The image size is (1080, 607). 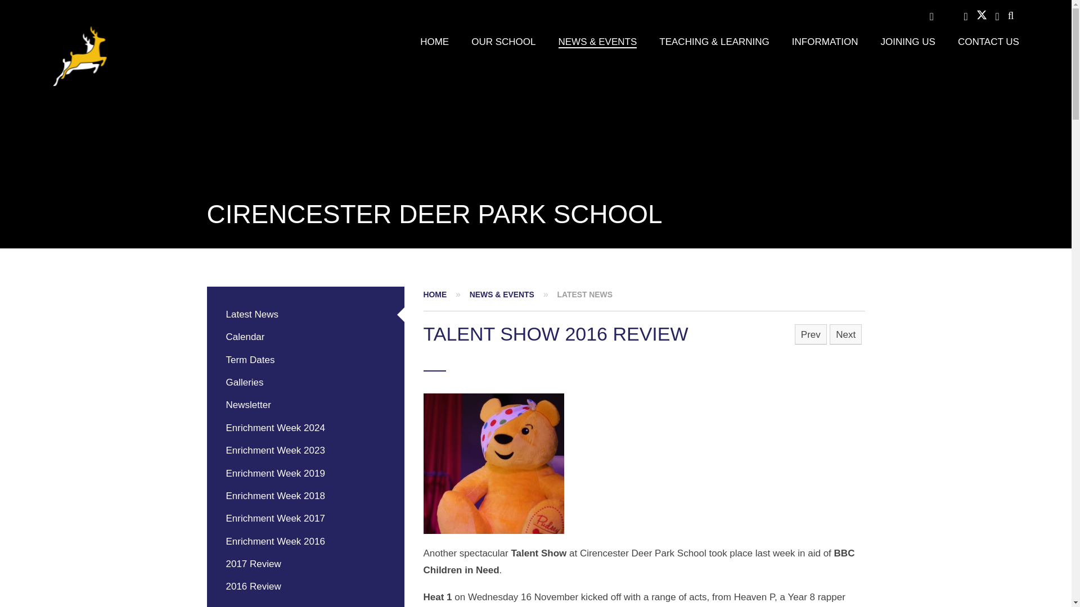 What do you see at coordinates (434, 42) in the screenshot?
I see `HOME` at bounding box center [434, 42].